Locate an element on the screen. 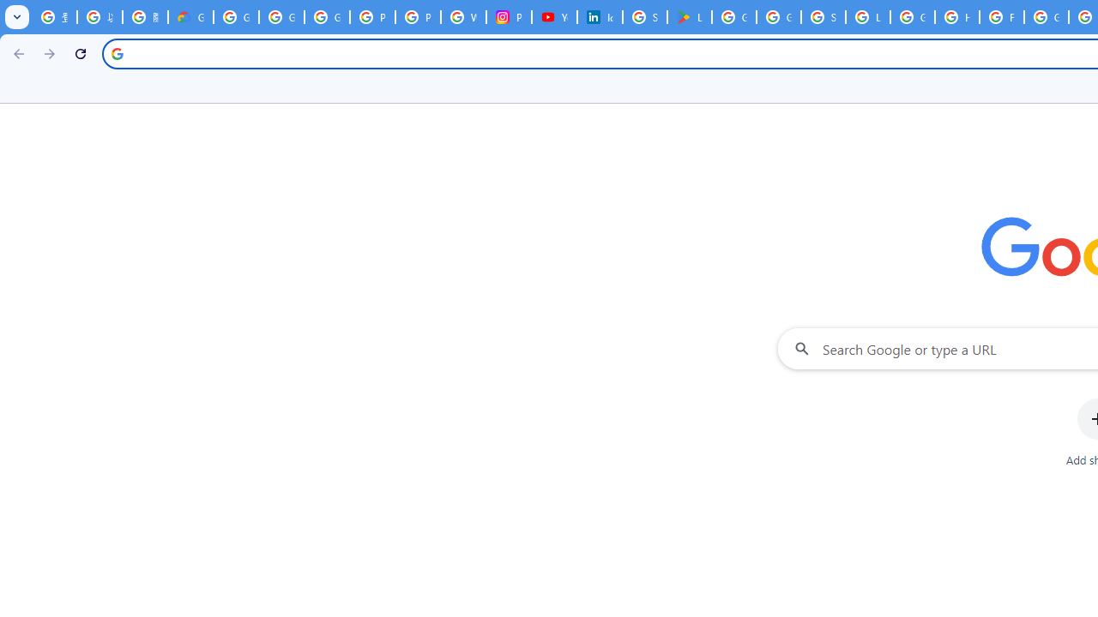  Last Shelter: Survival - Apps on Google Play is located at coordinates (690, 17).